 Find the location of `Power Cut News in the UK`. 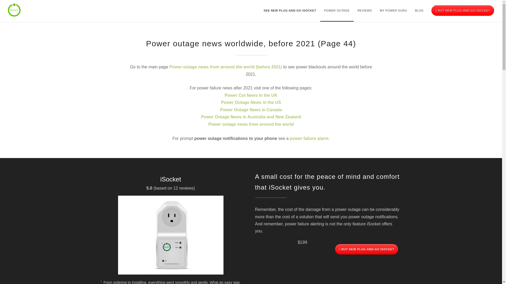

Power Cut News in the UK is located at coordinates (251, 95).